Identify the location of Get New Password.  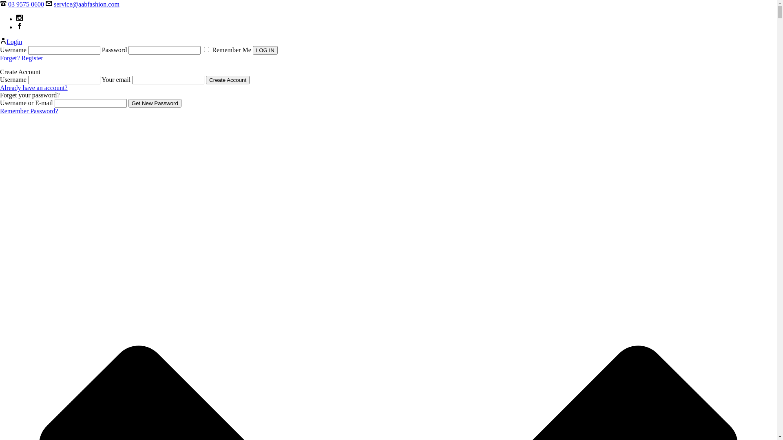
(155, 103).